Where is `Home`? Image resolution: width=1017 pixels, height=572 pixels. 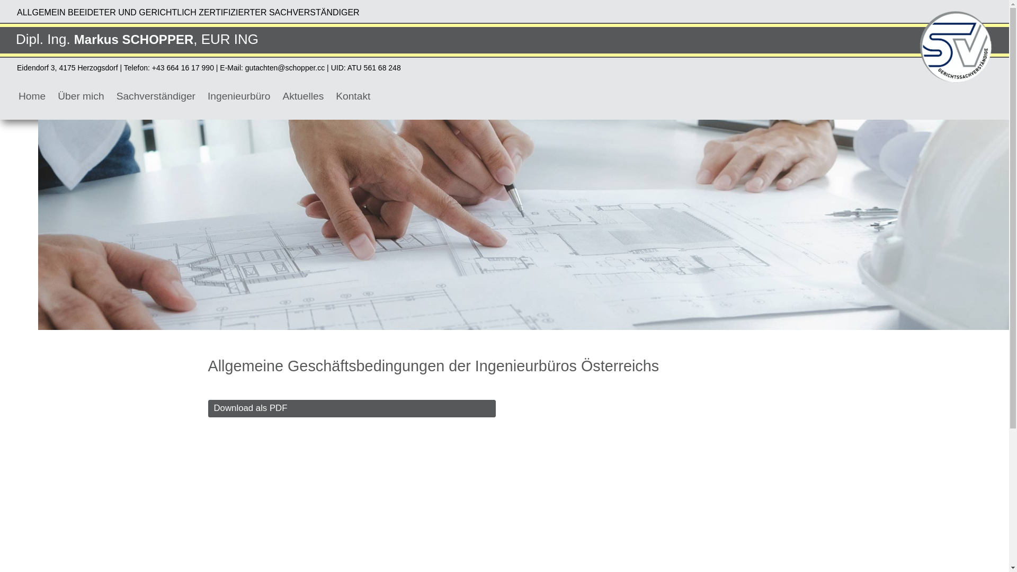 Home is located at coordinates (32, 96).